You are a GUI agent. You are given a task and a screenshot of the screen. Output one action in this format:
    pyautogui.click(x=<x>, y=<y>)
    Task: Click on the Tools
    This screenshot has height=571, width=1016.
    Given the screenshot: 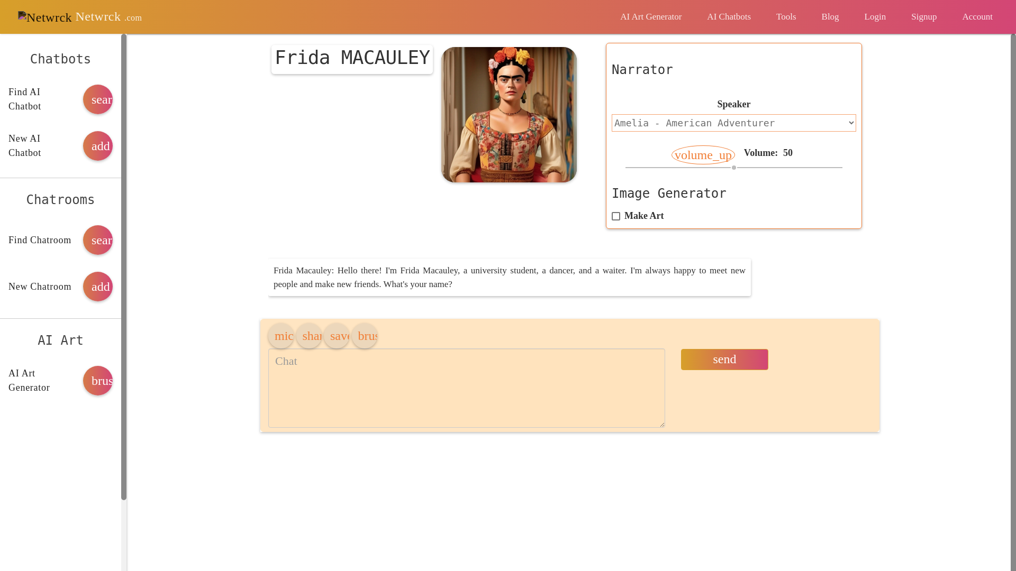 What is the action you would take?
    pyautogui.click(x=786, y=17)
    